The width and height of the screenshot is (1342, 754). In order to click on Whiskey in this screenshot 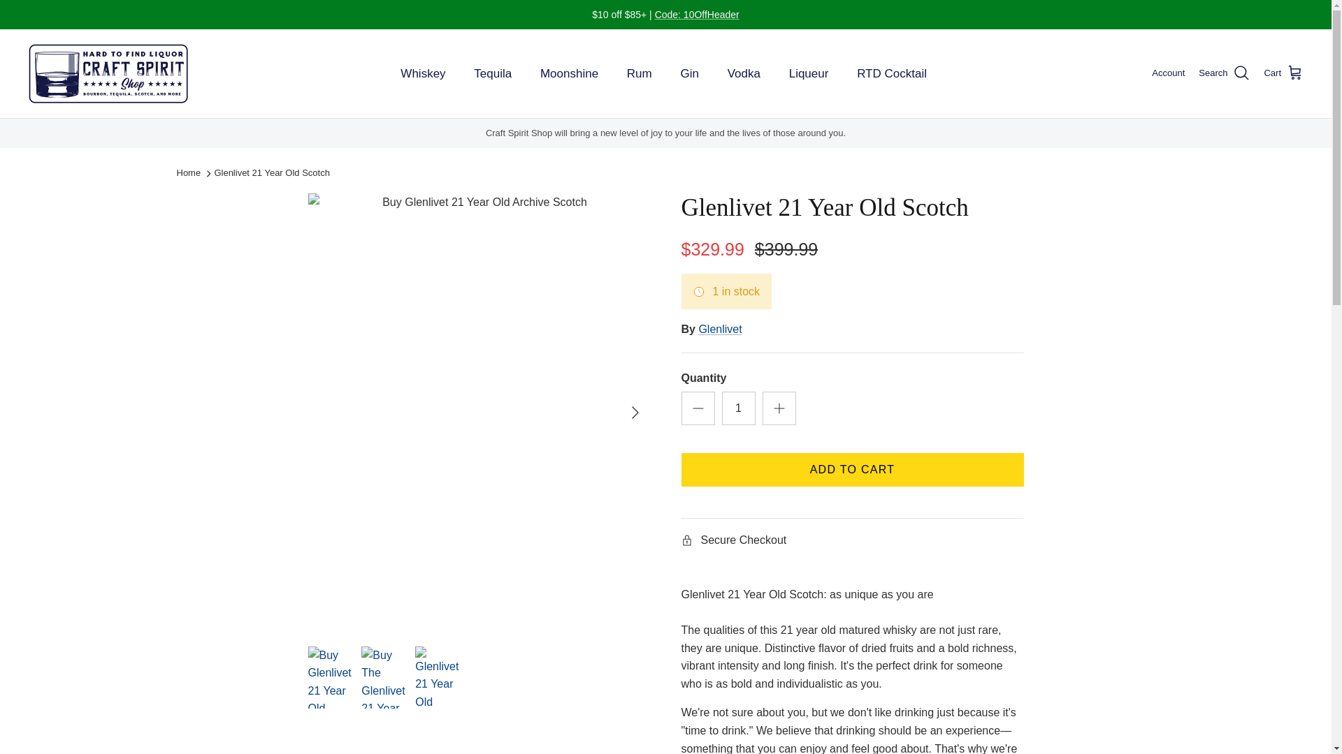, I will do `click(422, 74)`.